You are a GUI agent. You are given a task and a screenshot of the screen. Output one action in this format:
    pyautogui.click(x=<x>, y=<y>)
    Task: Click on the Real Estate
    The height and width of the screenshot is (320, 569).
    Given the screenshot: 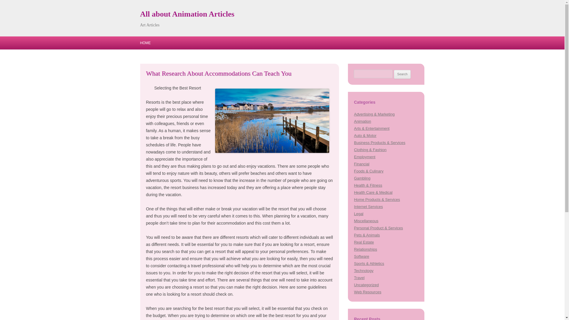 What is the action you would take?
    pyautogui.click(x=364, y=242)
    